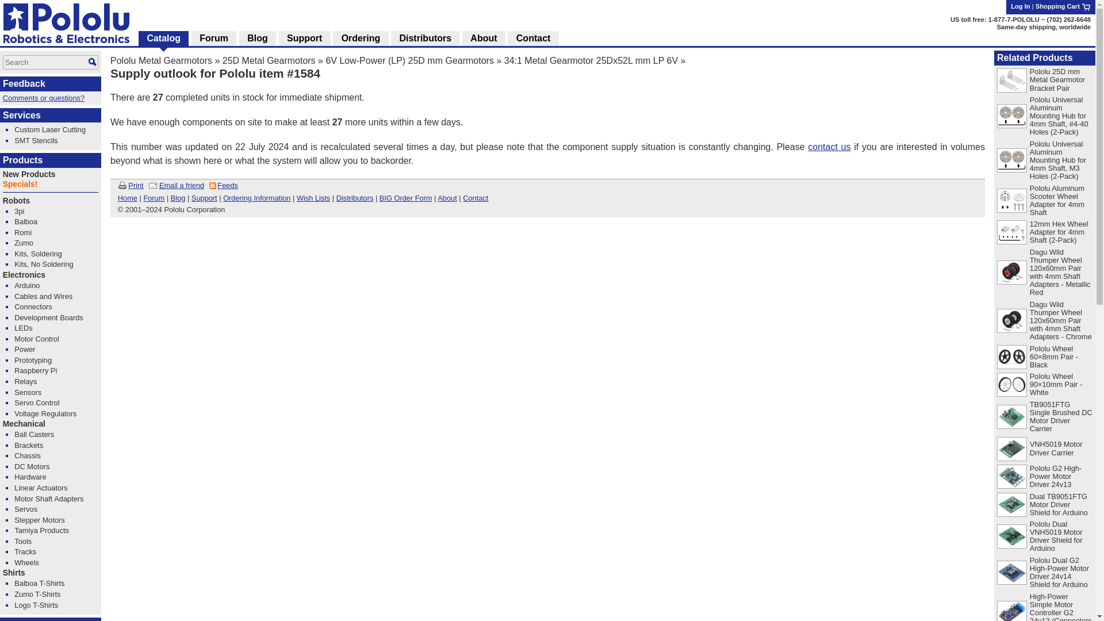 The width and height of the screenshot is (1104, 621). What do you see at coordinates (829, 147) in the screenshot?
I see `contact us` at bounding box center [829, 147].